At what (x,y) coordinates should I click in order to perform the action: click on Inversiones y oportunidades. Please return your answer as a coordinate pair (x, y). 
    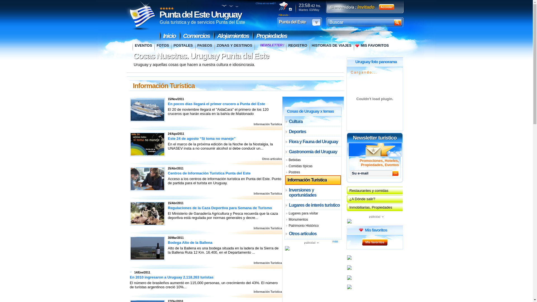
    Looking at the image, I should click on (313, 192).